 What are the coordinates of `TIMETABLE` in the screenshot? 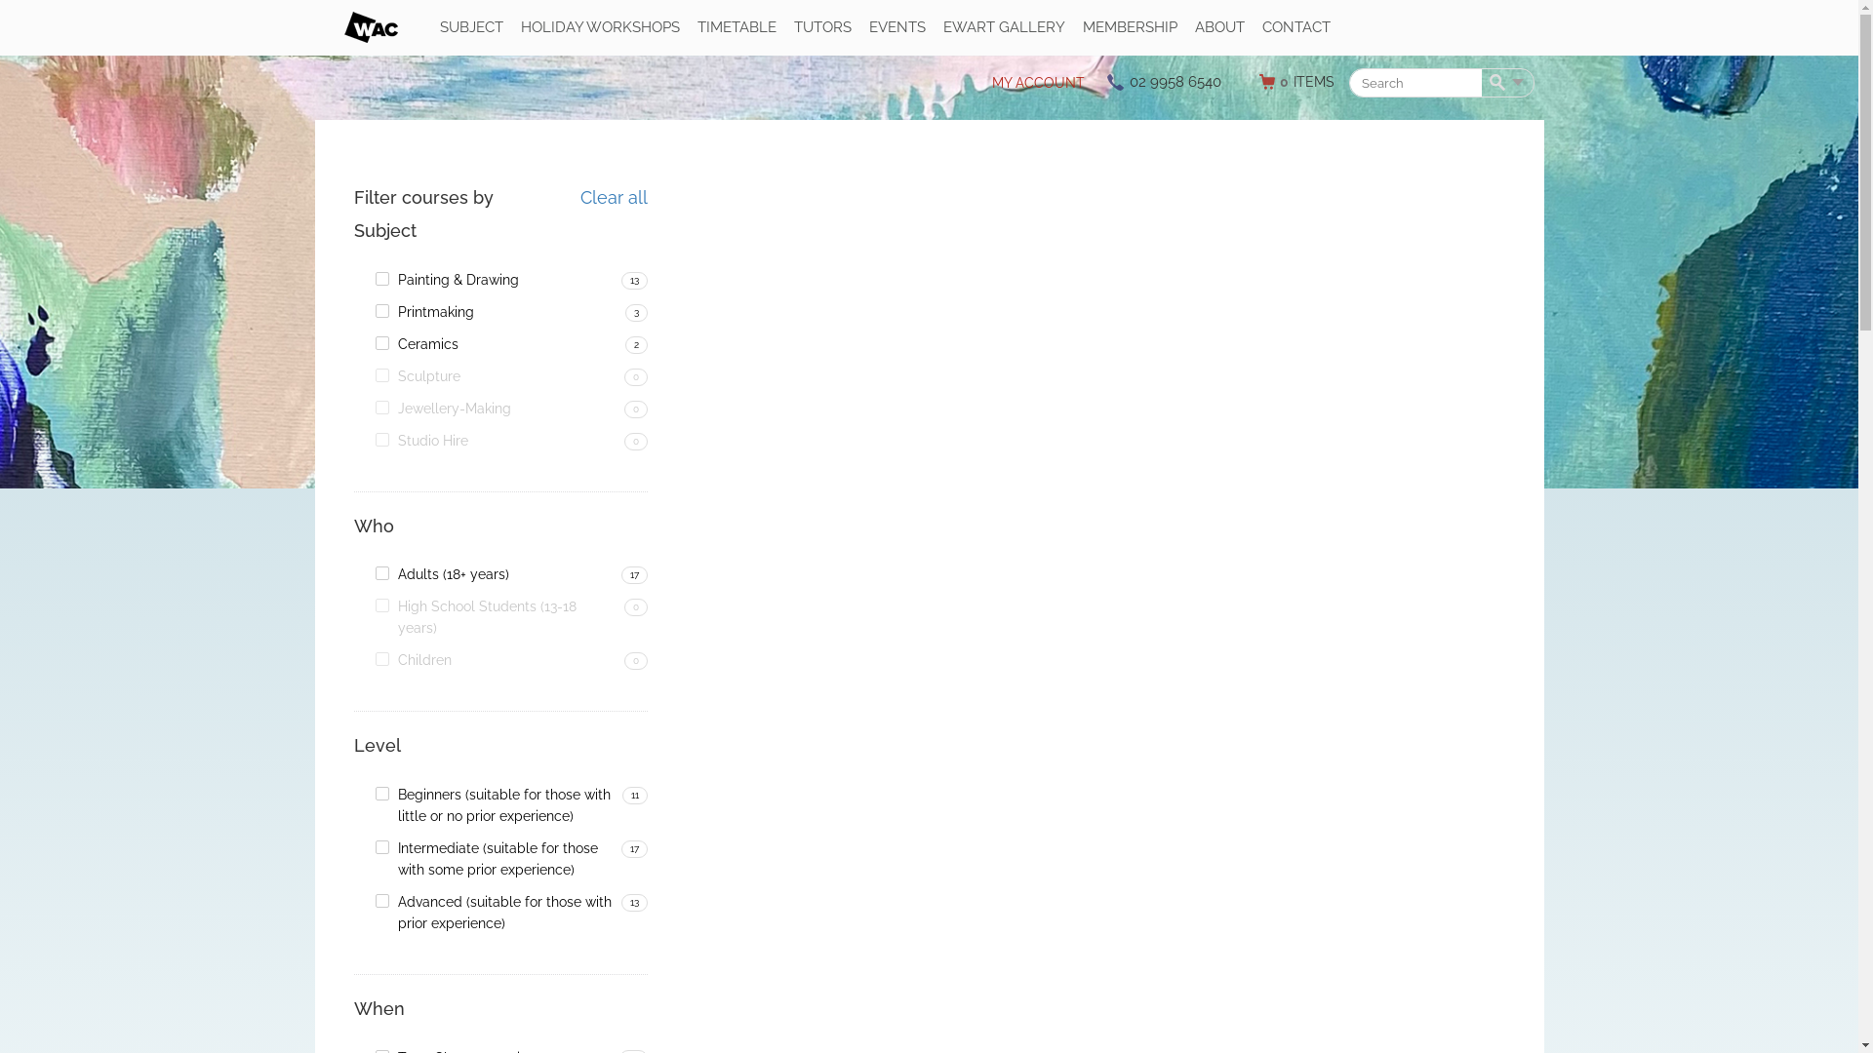 It's located at (736, 27).